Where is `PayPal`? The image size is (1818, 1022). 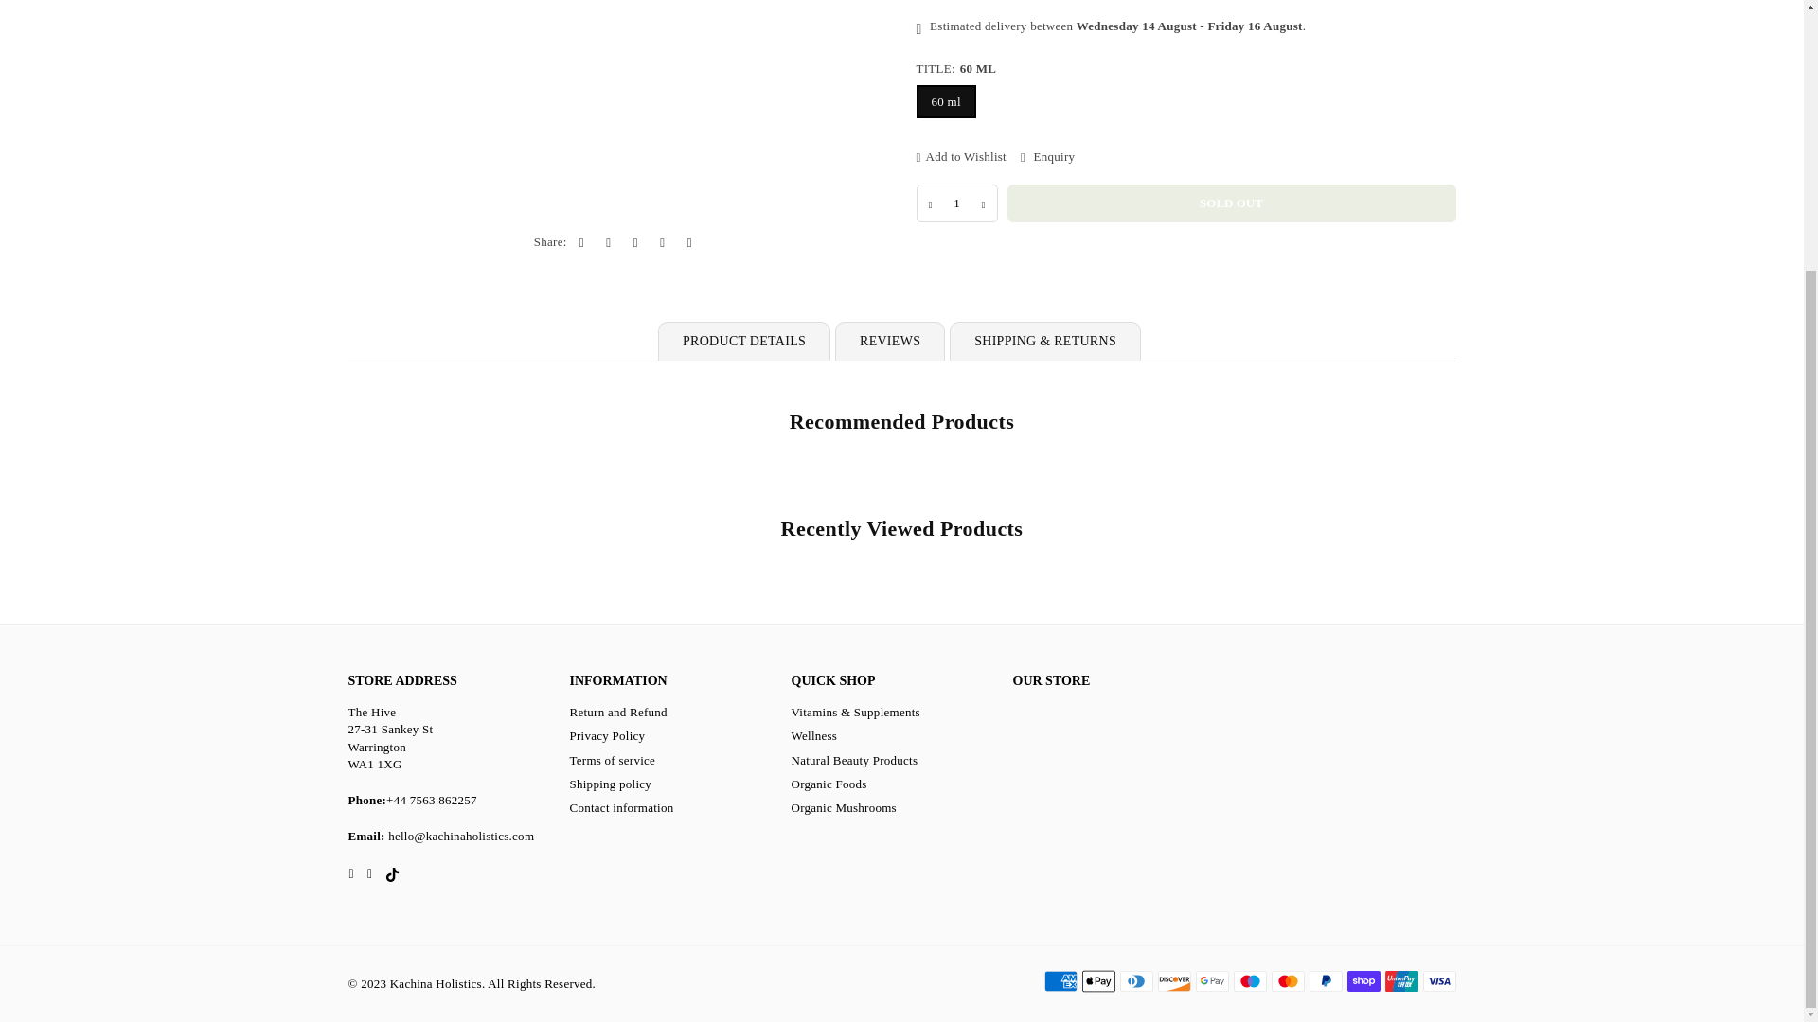
PayPal is located at coordinates (1325, 980).